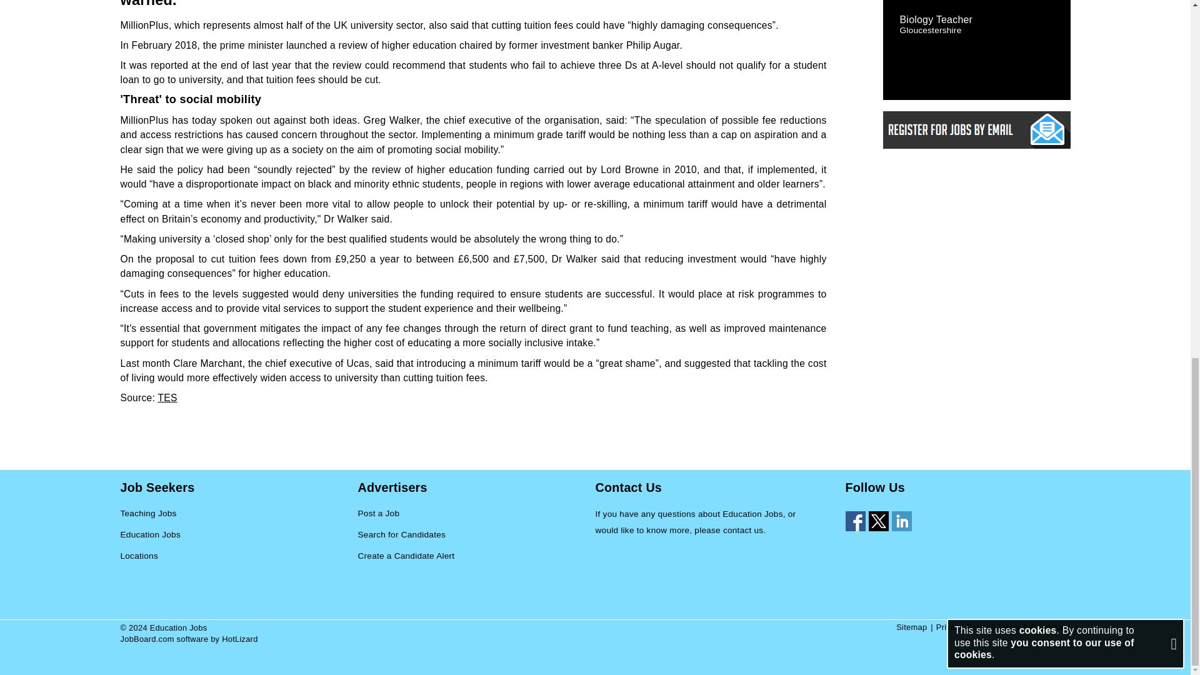  Describe the element at coordinates (379, 514) in the screenshot. I see `Post a Job` at that location.